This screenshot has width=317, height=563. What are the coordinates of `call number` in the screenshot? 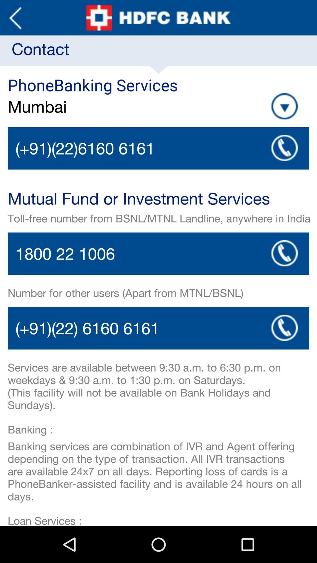 It's located at (158, 328).